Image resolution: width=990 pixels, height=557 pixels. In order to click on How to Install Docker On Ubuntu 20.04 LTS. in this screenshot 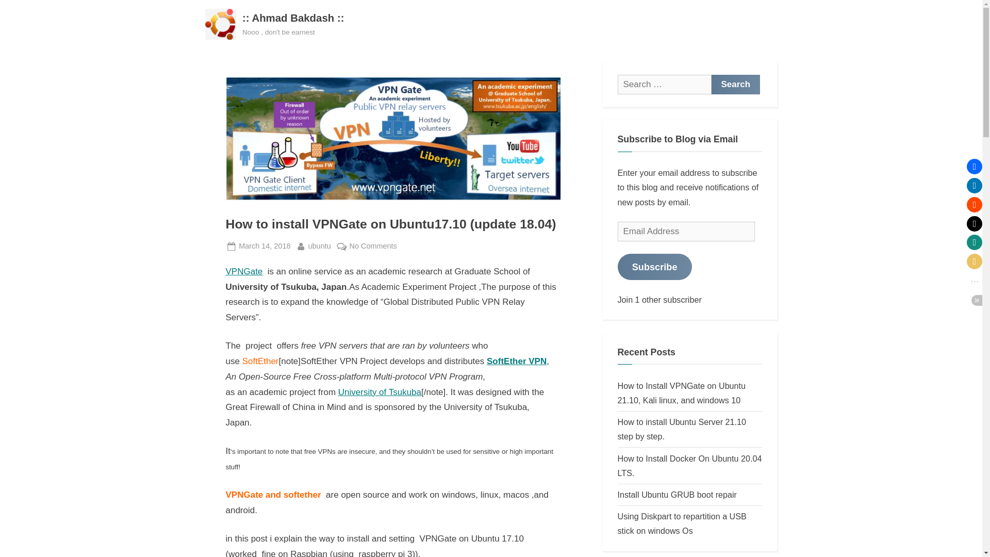, I will do `click(690, 465)`.